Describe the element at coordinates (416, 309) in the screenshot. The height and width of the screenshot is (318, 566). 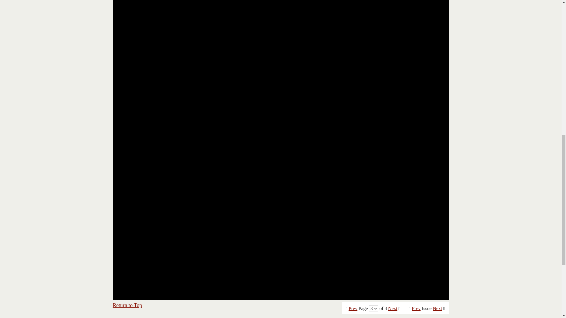
I see `Prev` at that location.